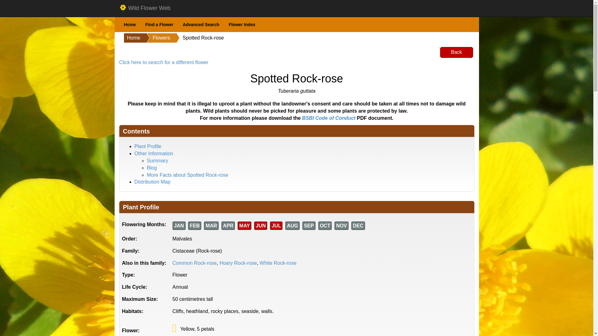  What do you see at coordinates (278, 263) in the screenshot?
I see `White Rock-rose` at bounding box center [278, 263].